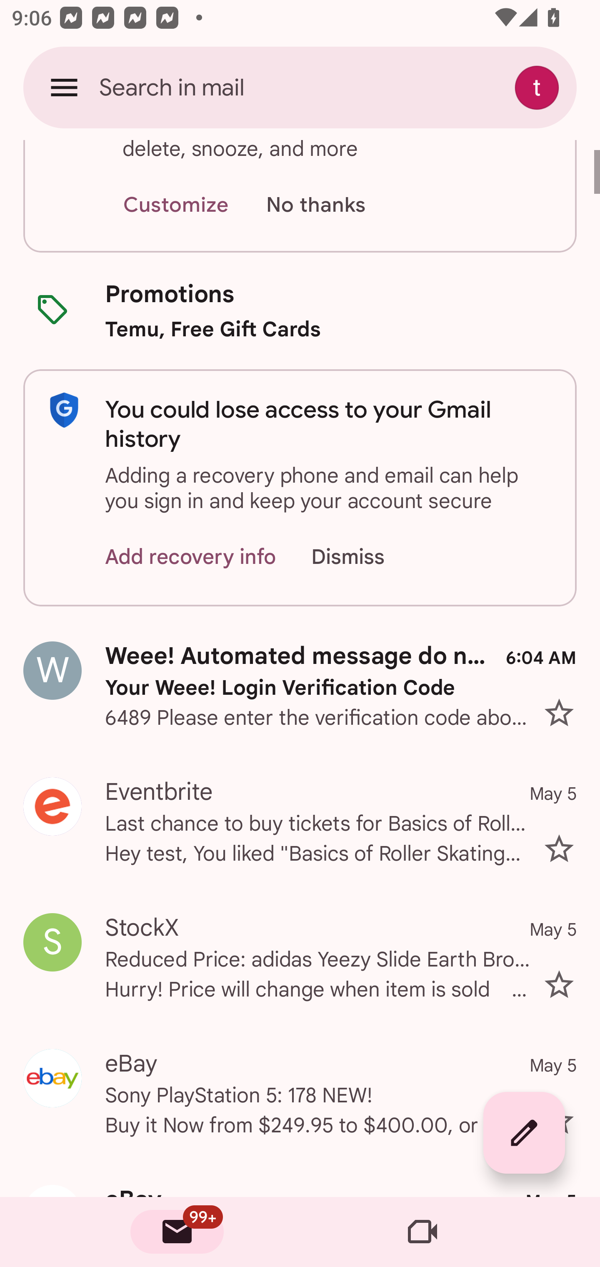  What do you see at coordinates (315, 205) in the screenshot?
I see `No thanks` at bounding box center [315, 205].